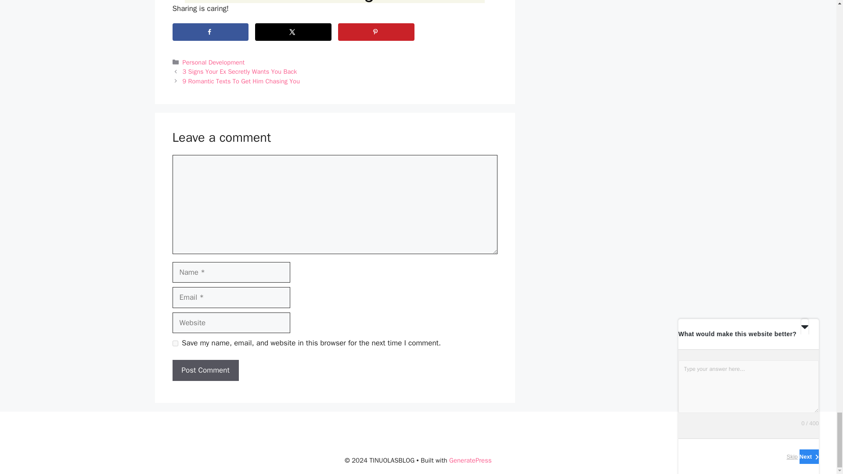 The image size is (843, 474). Describe the element at coordinates (210, 32) in the screenshot. I see `Share on Facebook` at that location.